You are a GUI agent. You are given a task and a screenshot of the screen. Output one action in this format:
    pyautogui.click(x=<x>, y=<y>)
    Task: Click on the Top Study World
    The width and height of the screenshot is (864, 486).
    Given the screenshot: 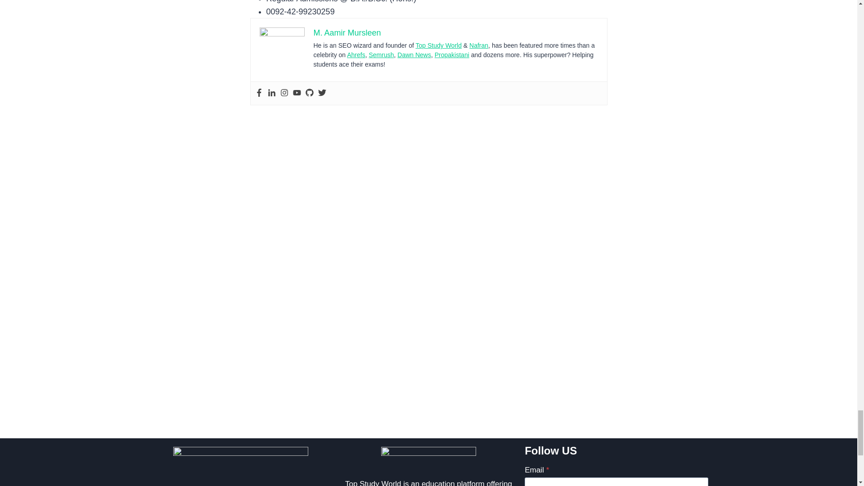 What is the action you would take?
    pyautogui.click(x=438, y=45)
    